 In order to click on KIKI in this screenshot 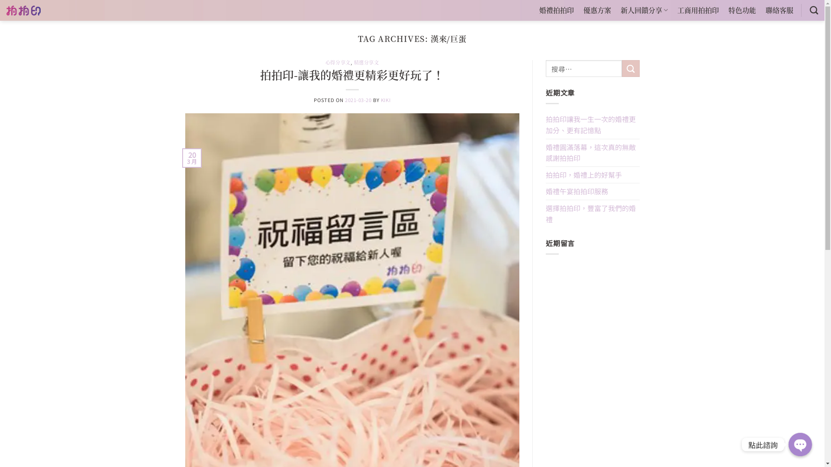, I will do `click(386, 100)`.